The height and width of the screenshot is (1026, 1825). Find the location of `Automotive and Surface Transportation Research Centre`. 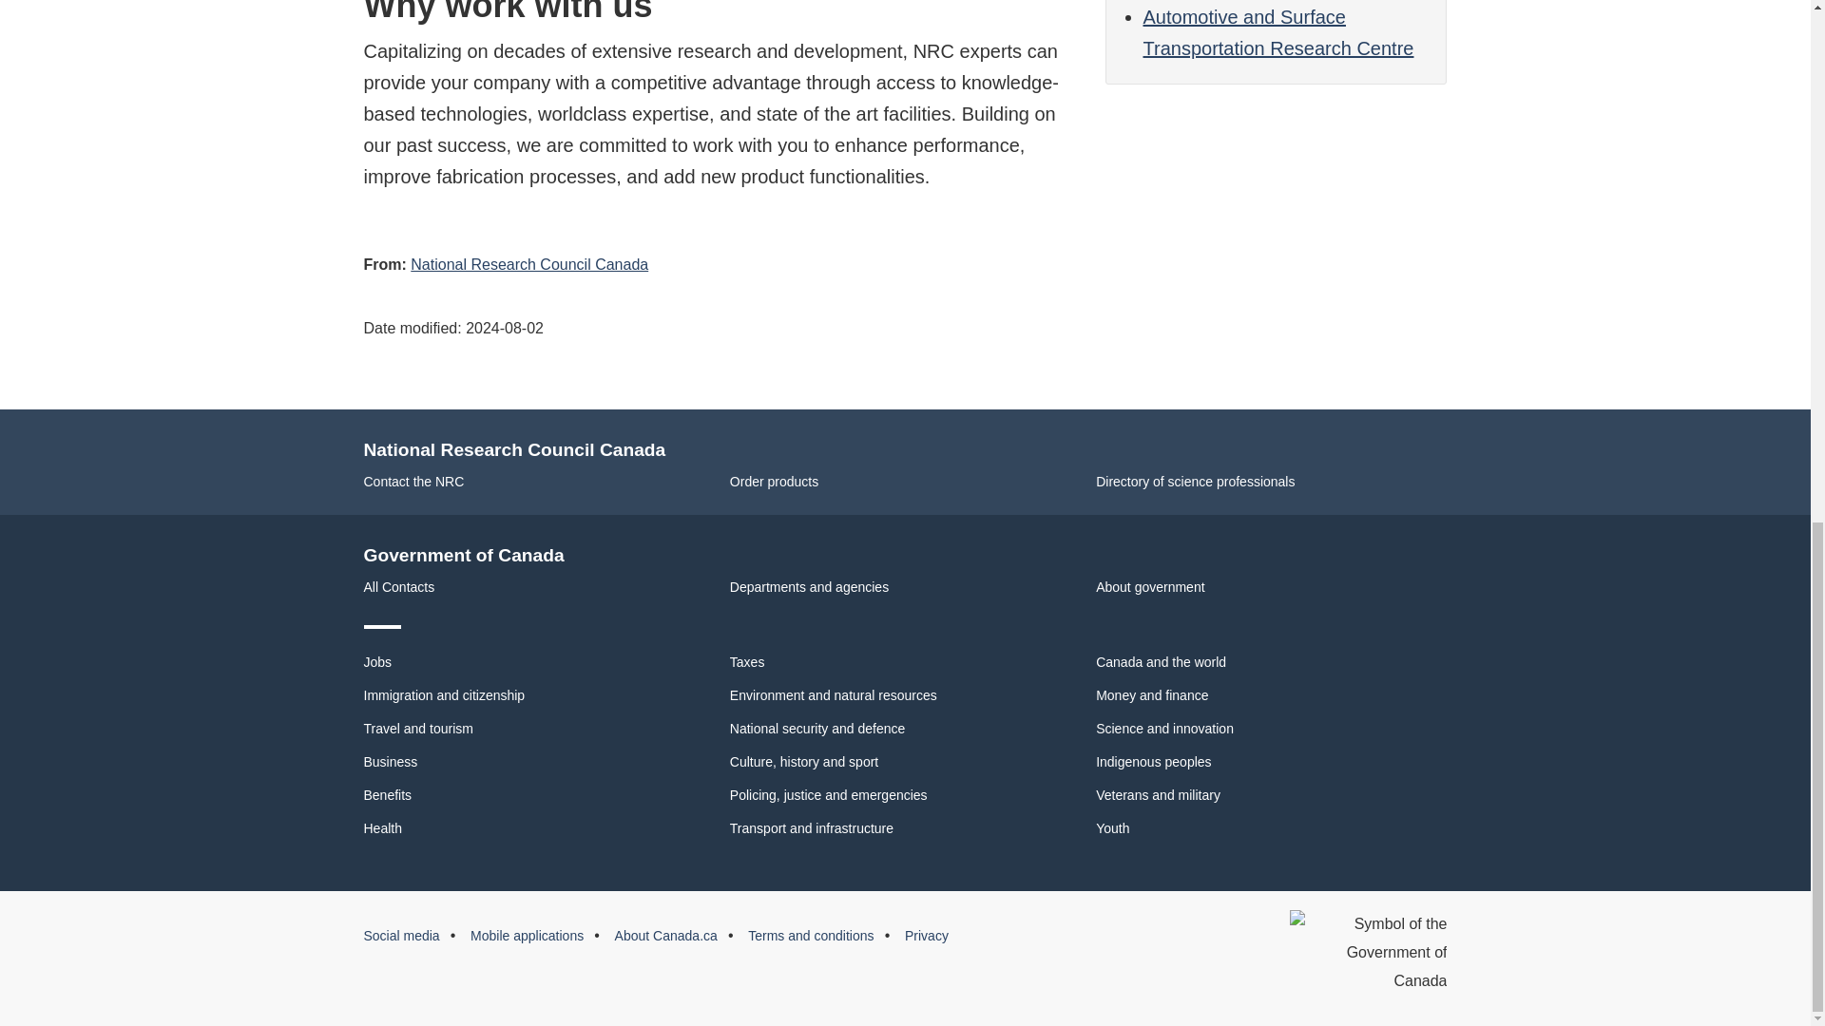

Automotive and Surface Transportation Research Centre is located at coordinates (1277, 32).